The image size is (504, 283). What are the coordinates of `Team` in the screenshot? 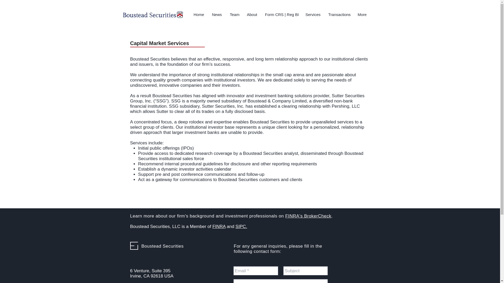 It's located at (234, 15).